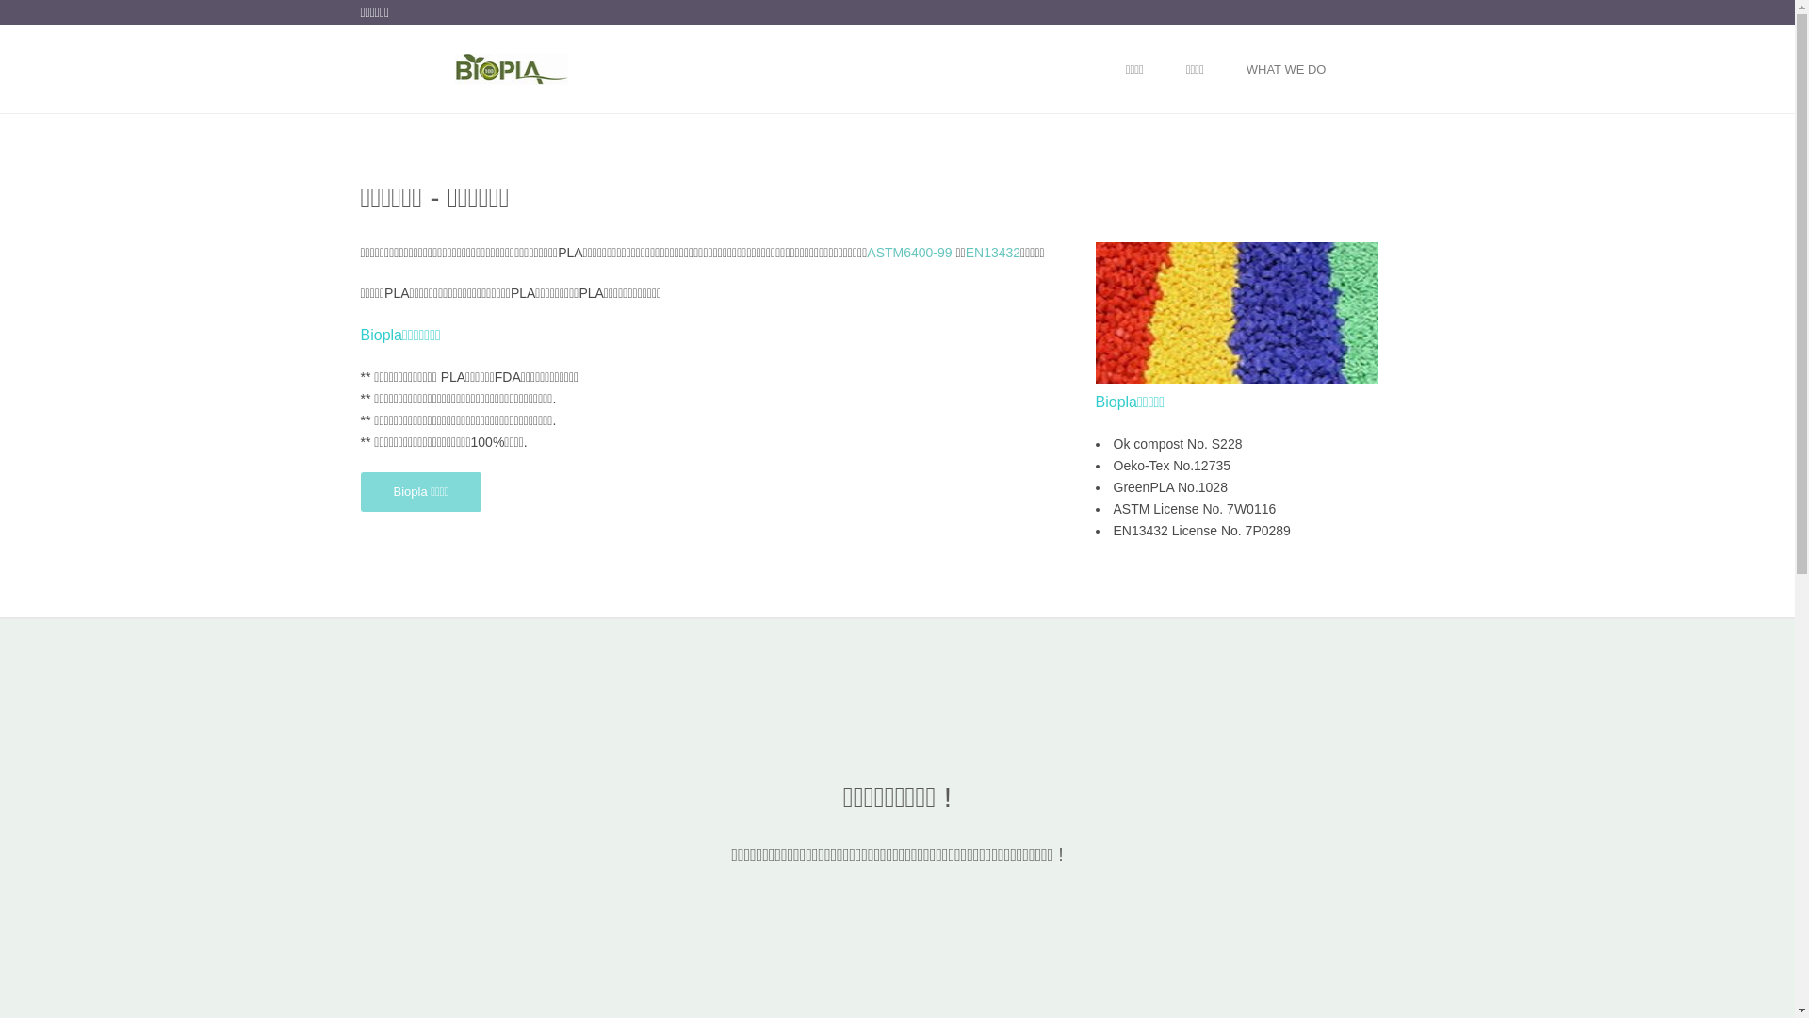 This screenshot has width=1809, height=1018. Describe the element at coordinates (993, 253) in the screenshot. I see `EN13432` at that location.